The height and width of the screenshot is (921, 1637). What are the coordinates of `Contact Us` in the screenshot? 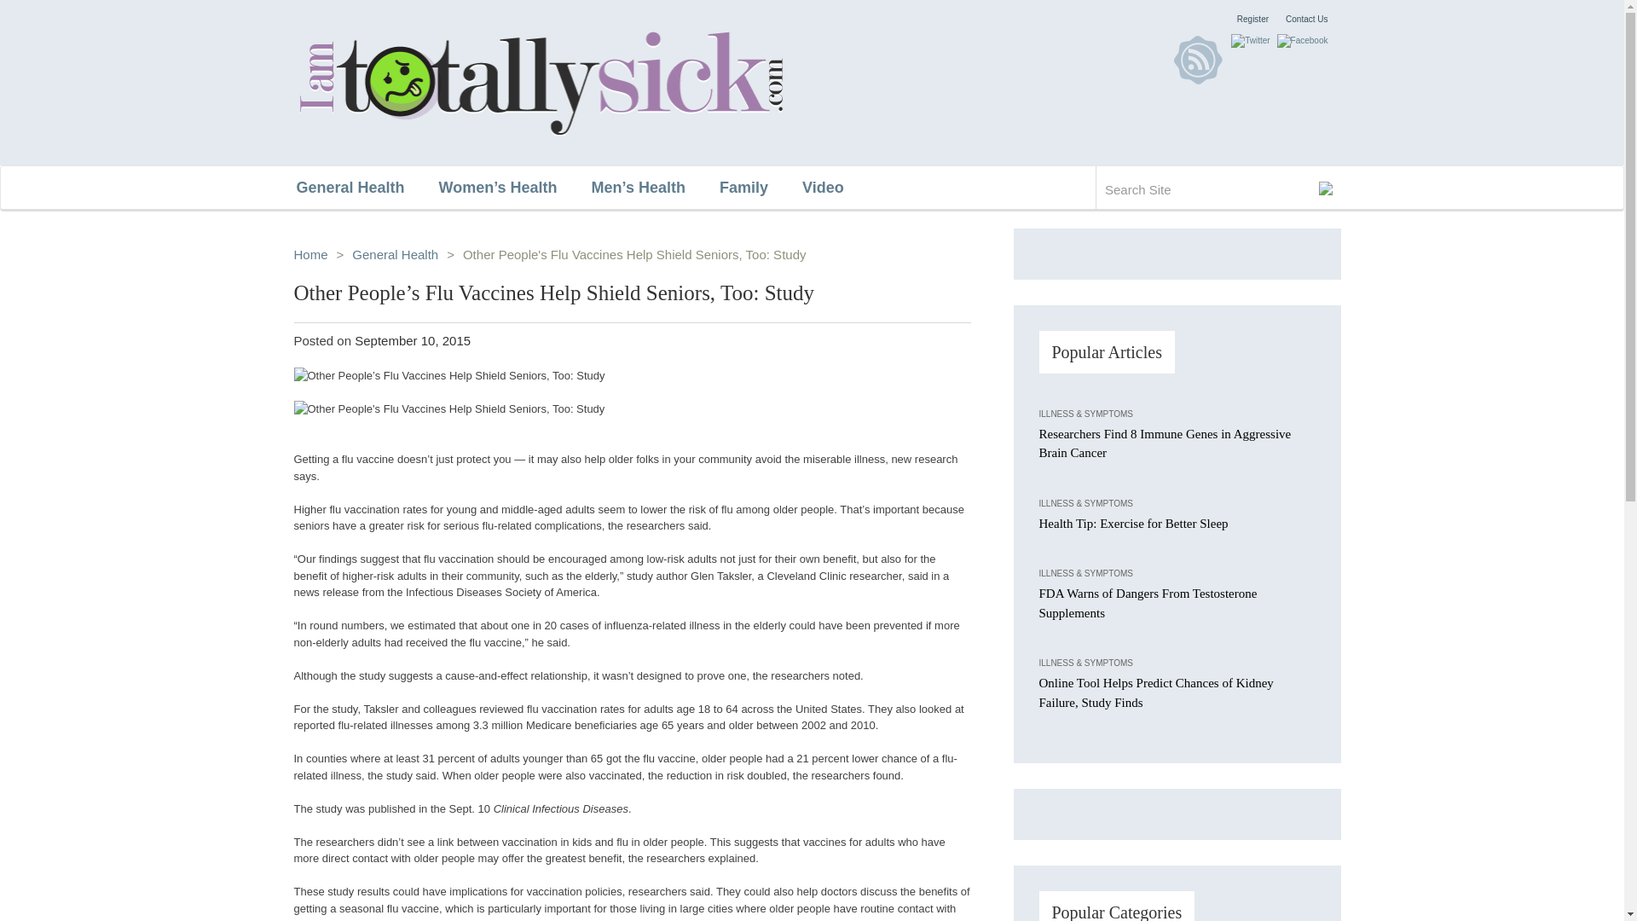 It's located at (1306, 19).